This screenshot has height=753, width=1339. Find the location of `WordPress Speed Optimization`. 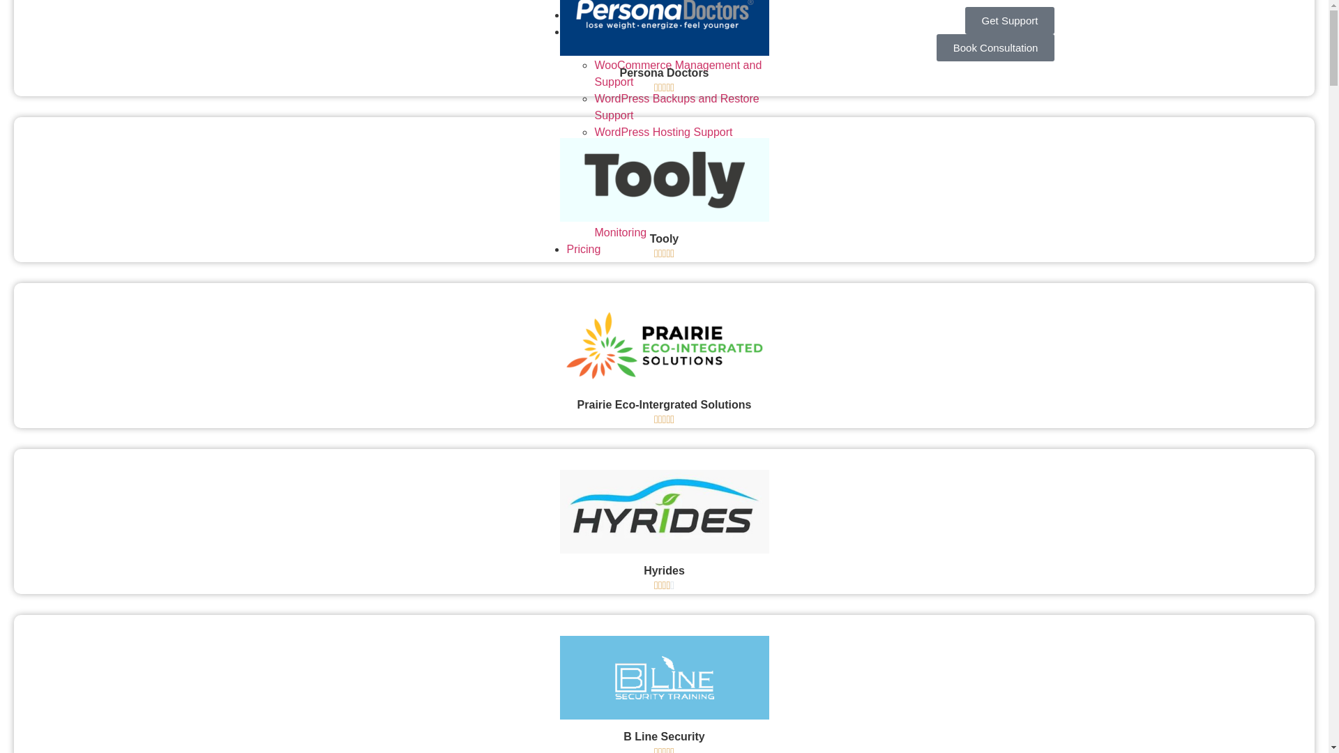

WordPress Speed Optimization is located at coordinates (672, 183).